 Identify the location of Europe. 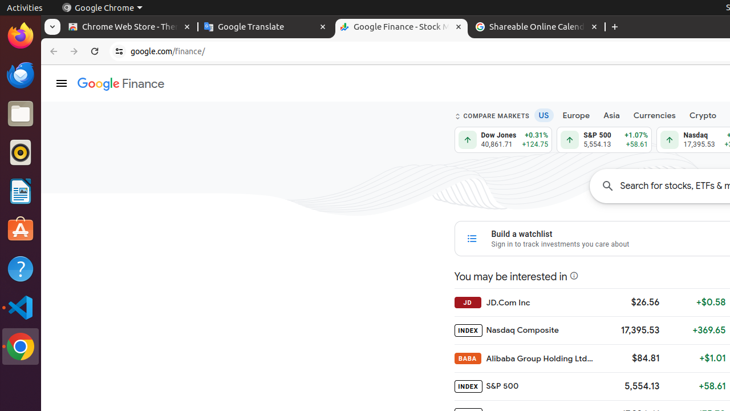
(576, 115).